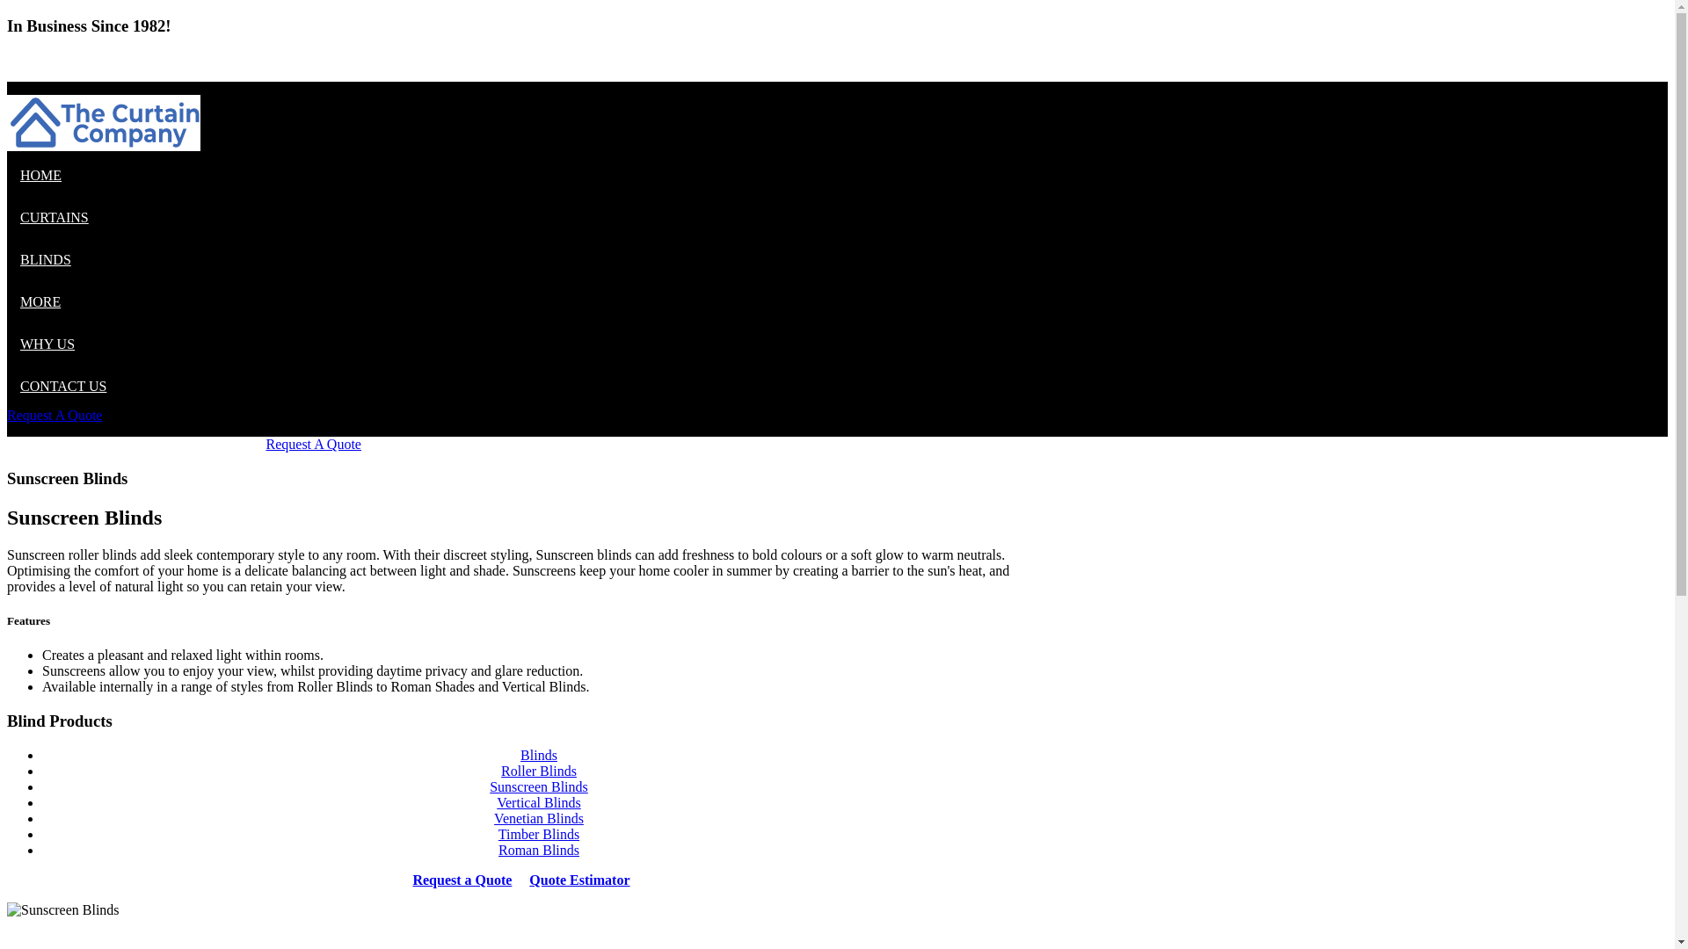 Image resolution: width=1688 pixels, height=949 pixels. What do you see at coordinates (313, 445) in the screenshot?
I see `Request A Quote` at bounding box center [313, 445].